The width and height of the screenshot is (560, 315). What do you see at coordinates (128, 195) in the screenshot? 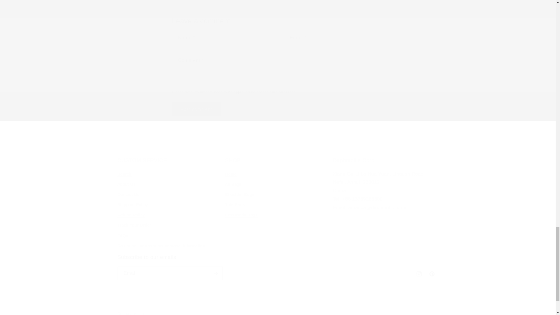
I see `Contact Us` at bounding box center [128, 195].